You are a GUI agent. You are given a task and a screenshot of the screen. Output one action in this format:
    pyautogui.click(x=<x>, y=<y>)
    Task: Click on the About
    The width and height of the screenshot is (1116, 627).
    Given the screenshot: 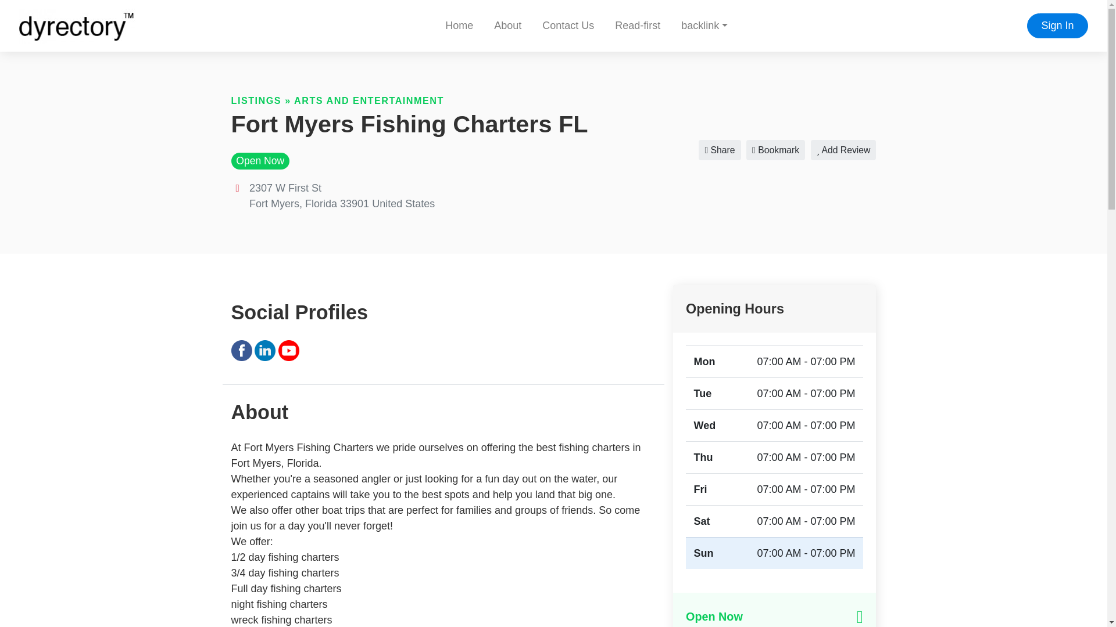 What is the action you would take?
    pyautogui.click(x=507, y=26)
    